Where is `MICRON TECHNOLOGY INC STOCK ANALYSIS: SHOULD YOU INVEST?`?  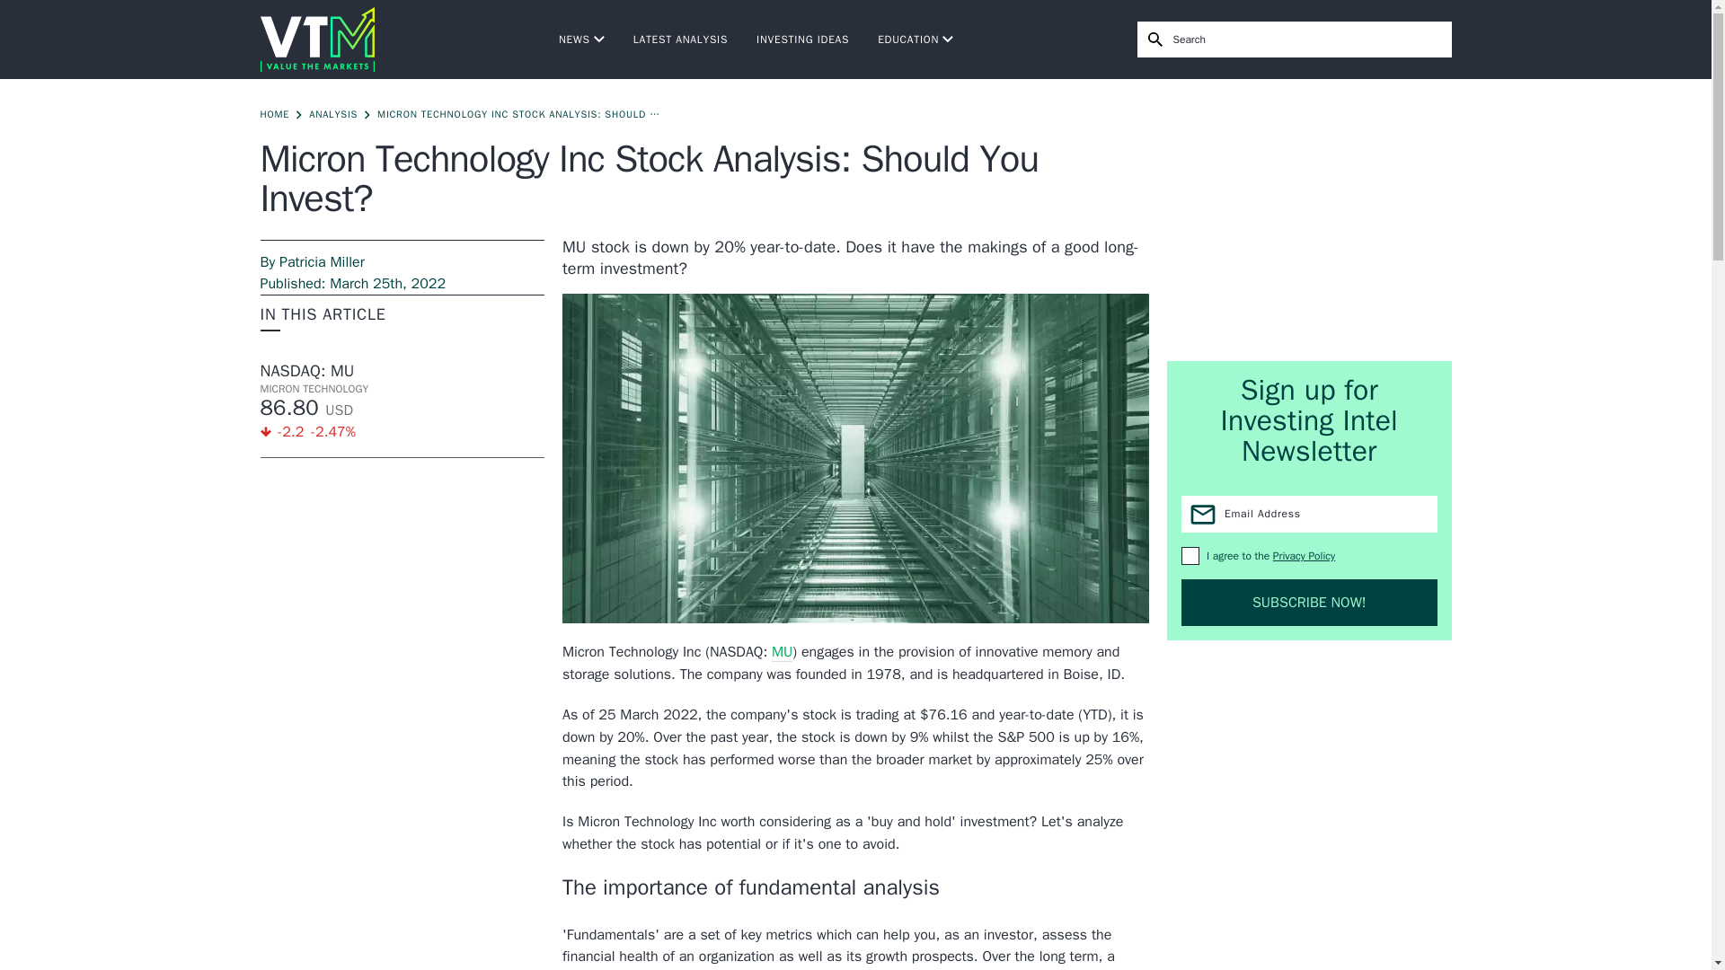 MICRON TECHNOLOGY INC STOCK ANALYSIS: SHOULD YOU INVEST? is located at coordinates (521, 114).